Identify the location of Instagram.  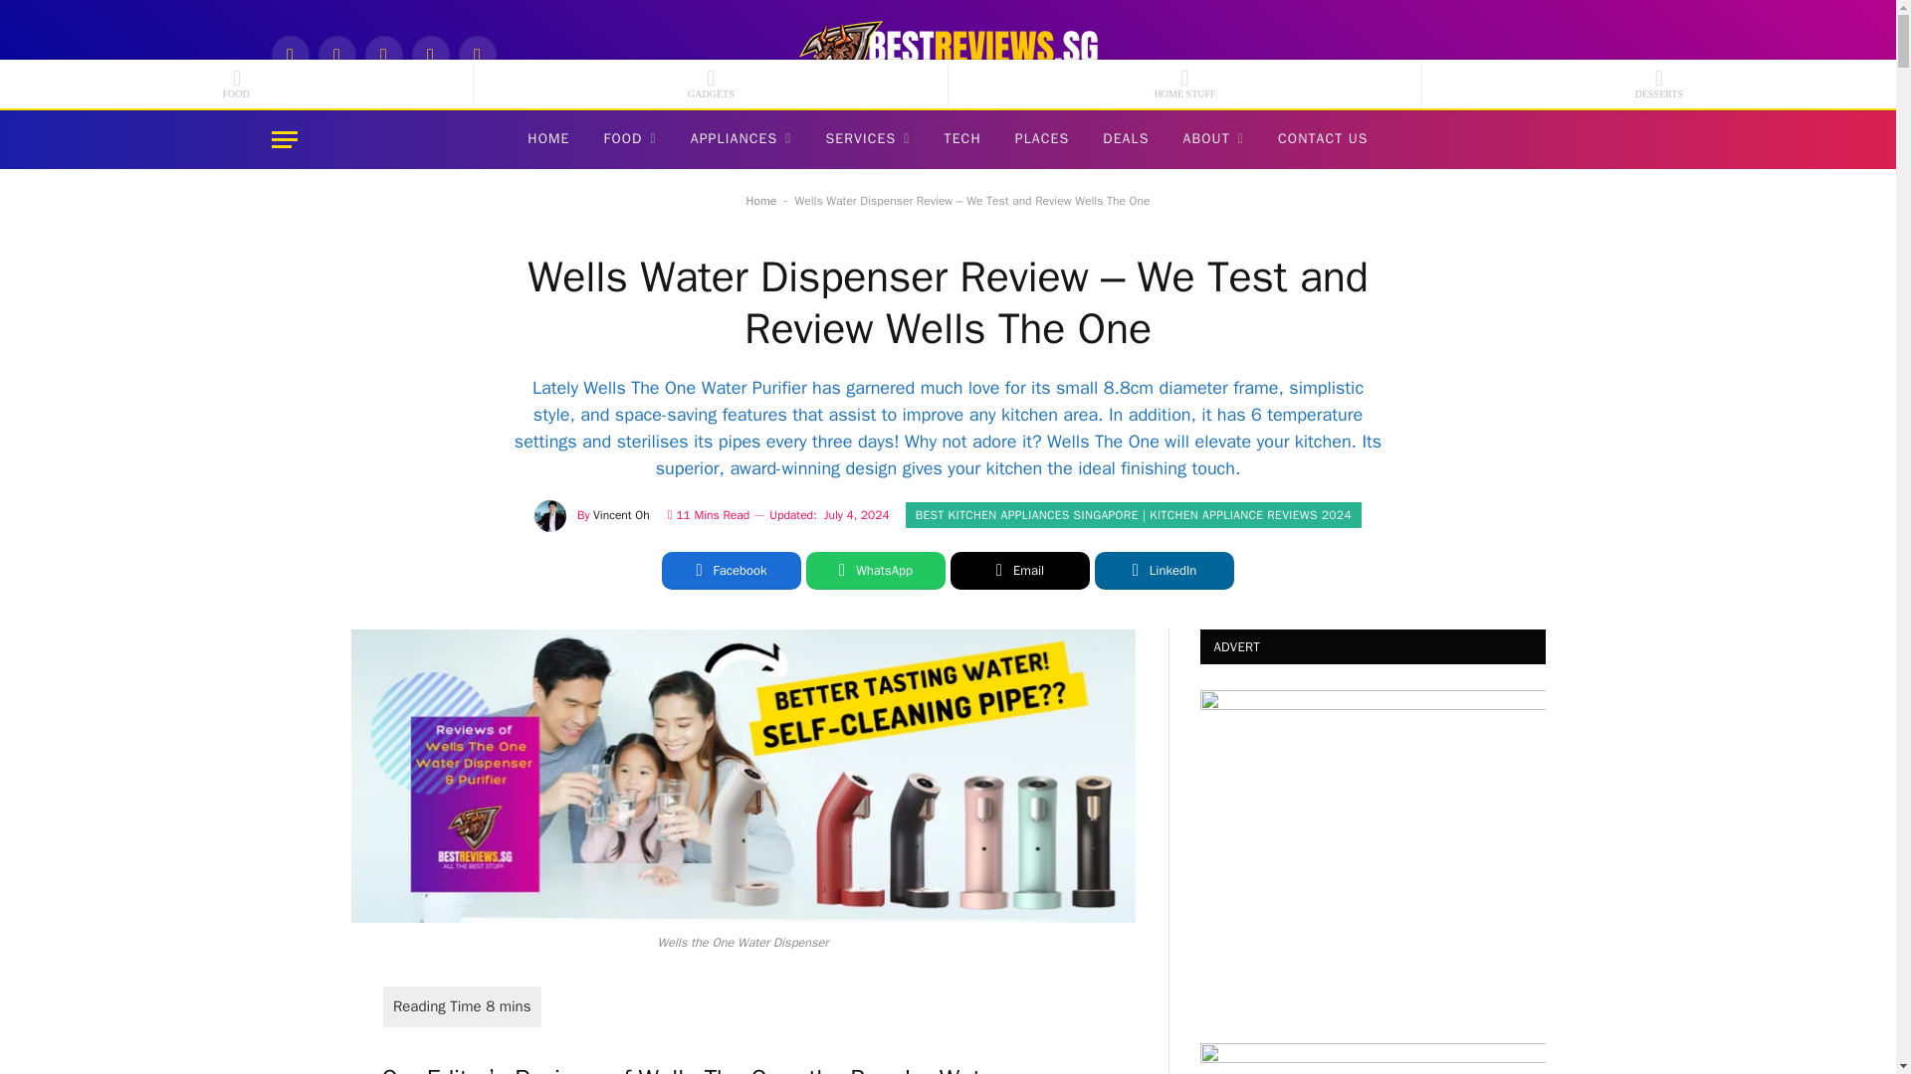
(336, 54).